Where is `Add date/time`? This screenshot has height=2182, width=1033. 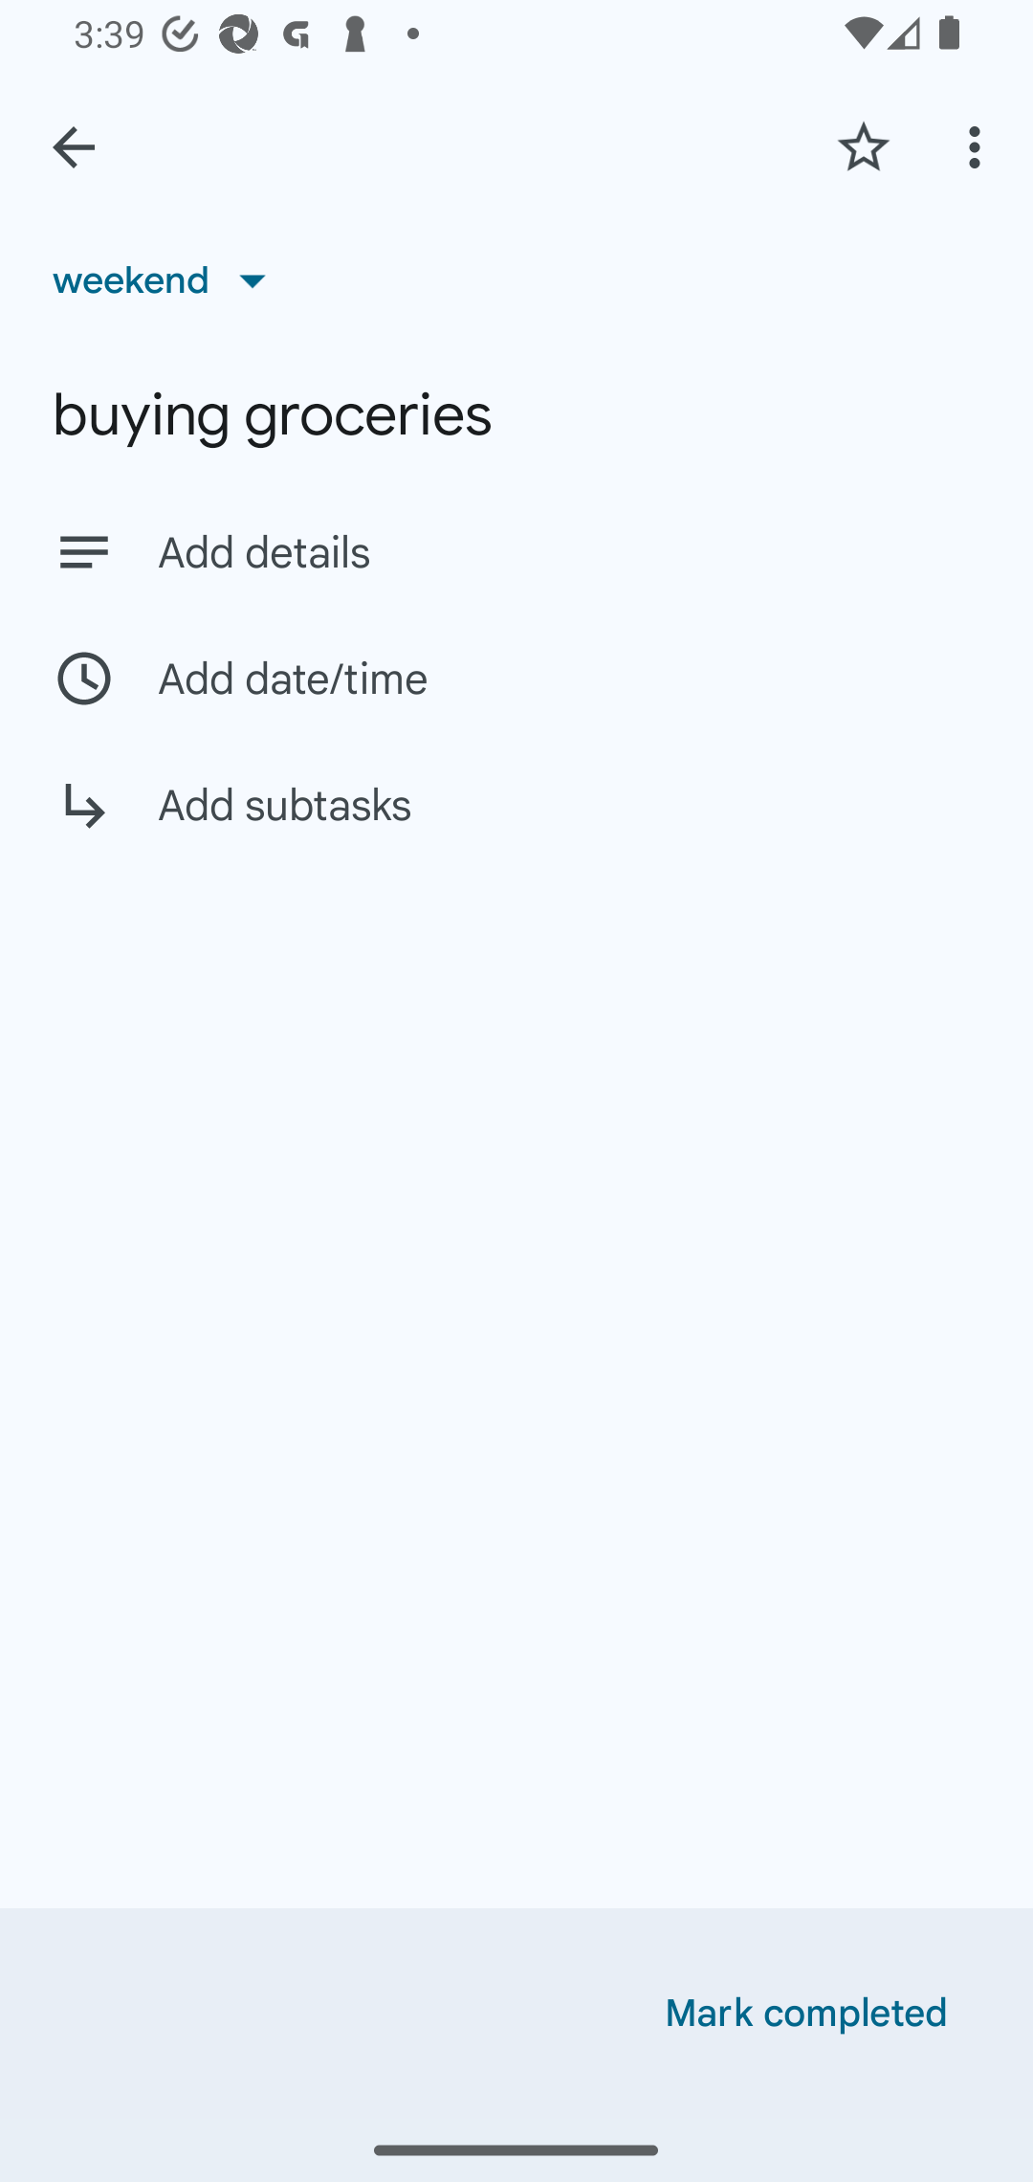
Add date/time is located at coordinates (516, 678).